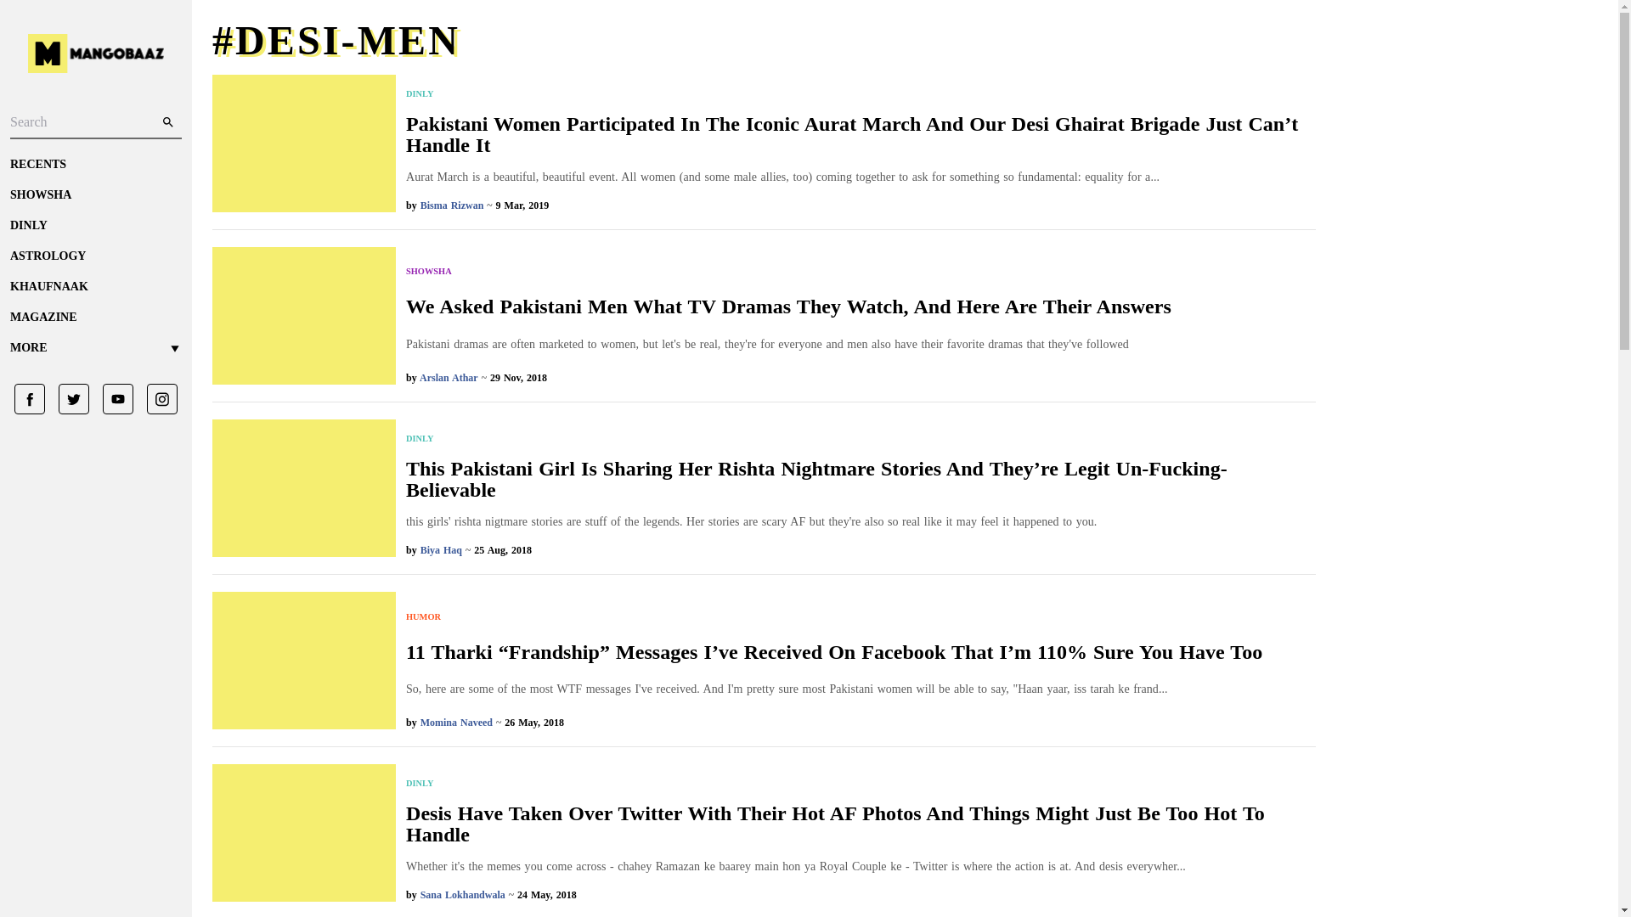 The image size is (1631, 917). What do you see at coordinates (452, 205) in the screenshot?
I see `Bisma Rizwan` at bounding box center [452, 205].